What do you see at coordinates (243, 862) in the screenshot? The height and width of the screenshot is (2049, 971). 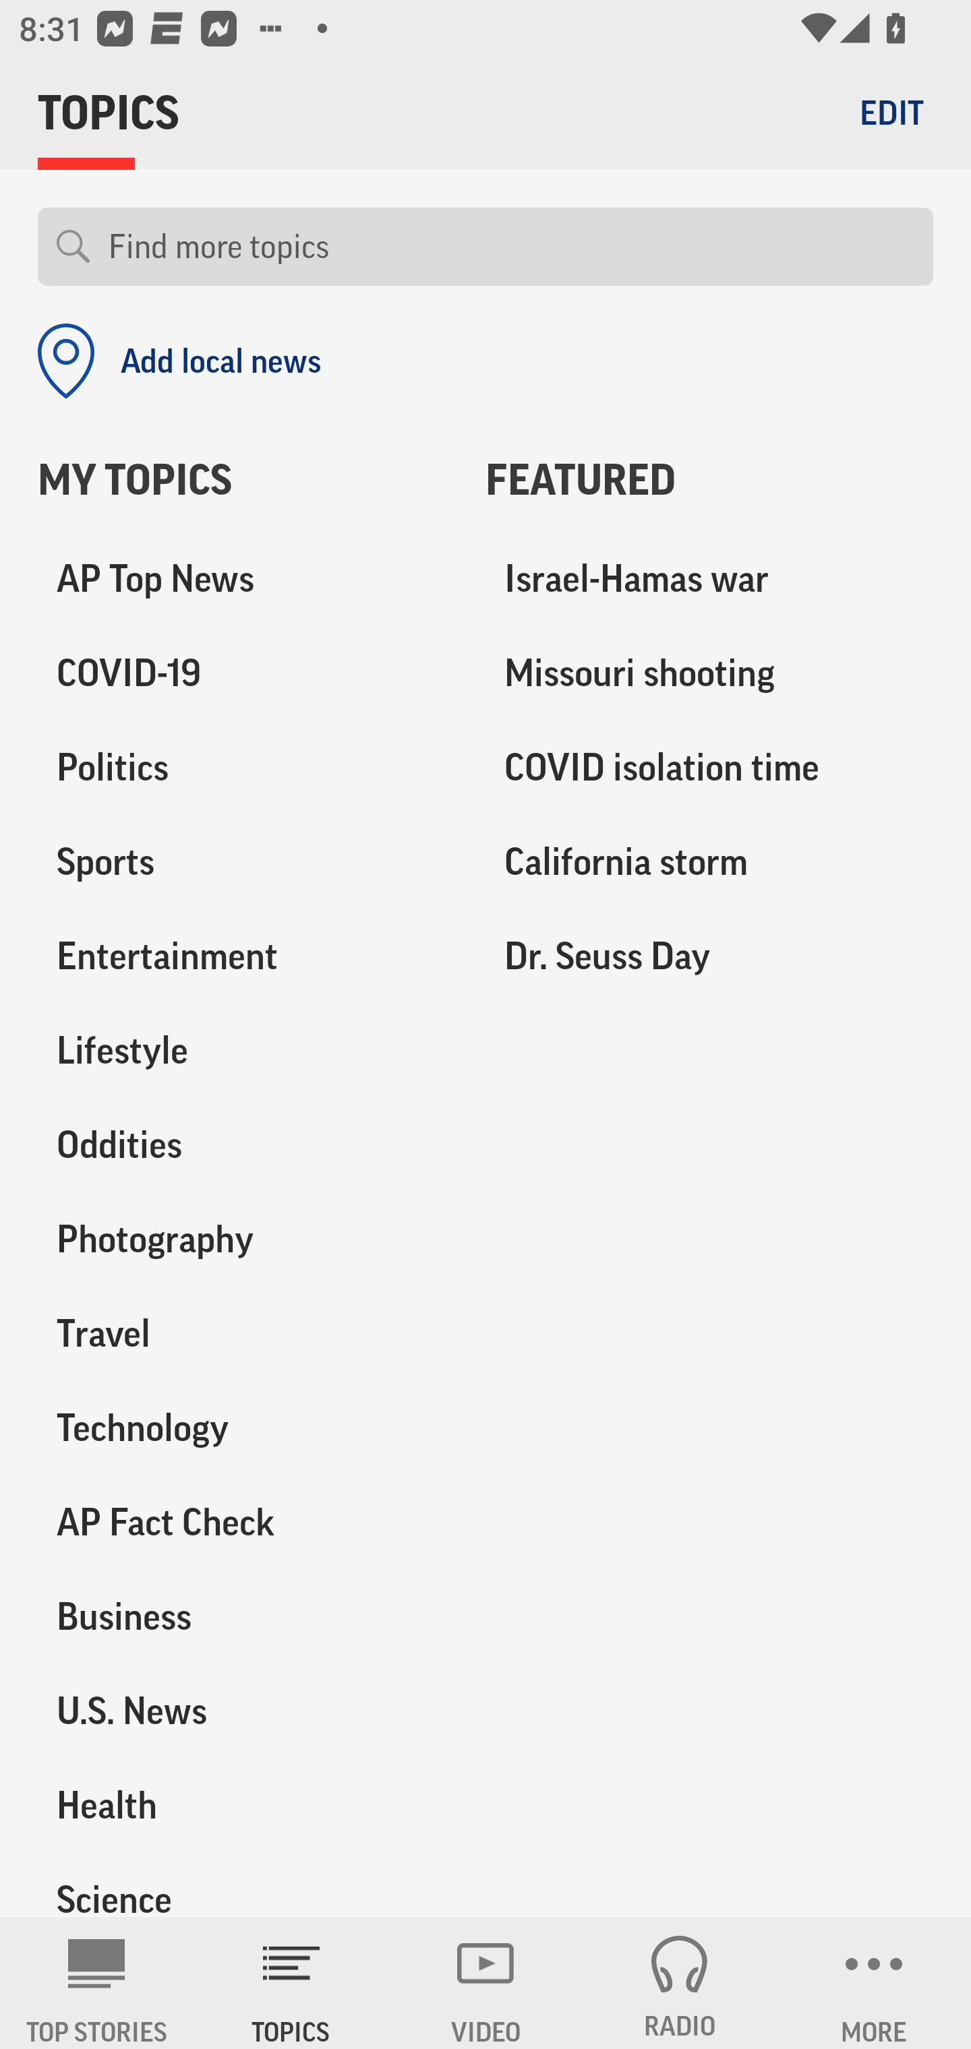 I see `Sports` at bounding box center [243, 862].